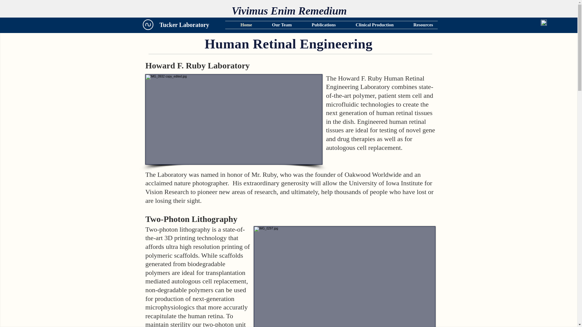 This screenshot has width=582, height=327. Describe the element at coordinates (276, 25) in the screenshot. I see `Our Team` at that location.